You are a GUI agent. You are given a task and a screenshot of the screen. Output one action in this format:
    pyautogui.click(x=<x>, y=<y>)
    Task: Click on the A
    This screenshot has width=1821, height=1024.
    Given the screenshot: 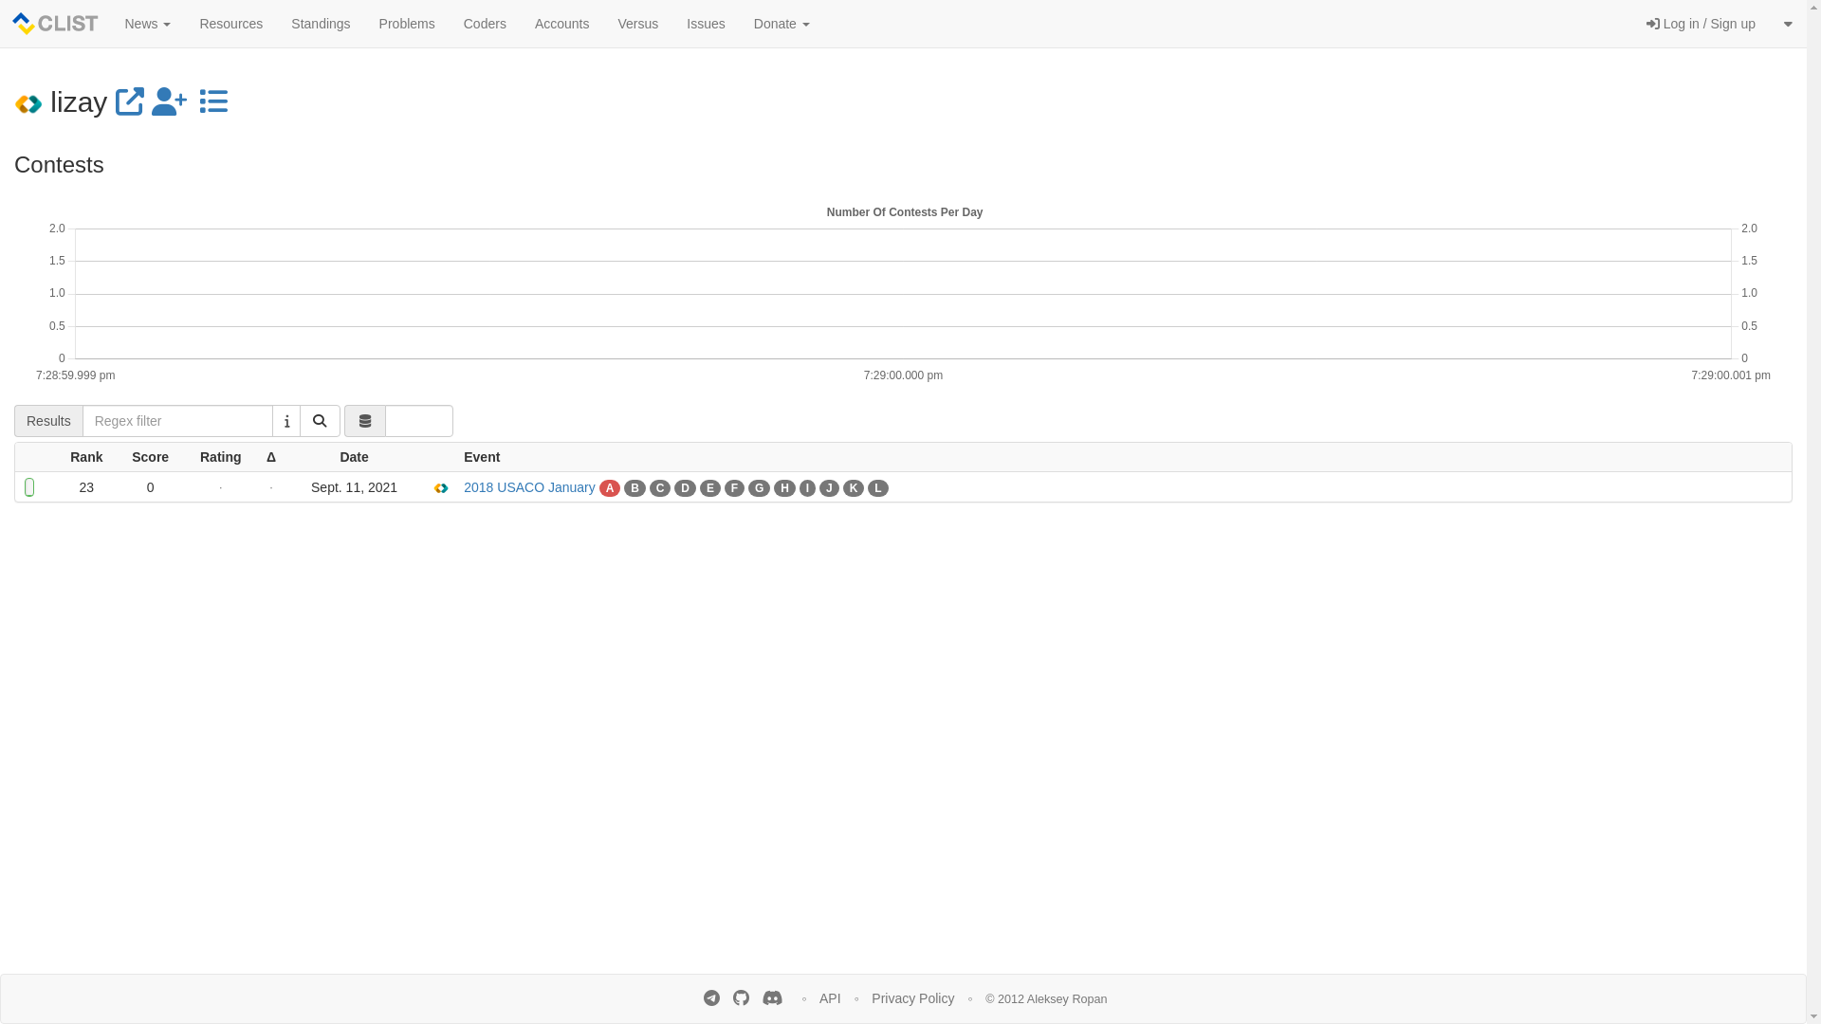 What is the action you would take?
    pyautogui.click(x=611, y=487)
    